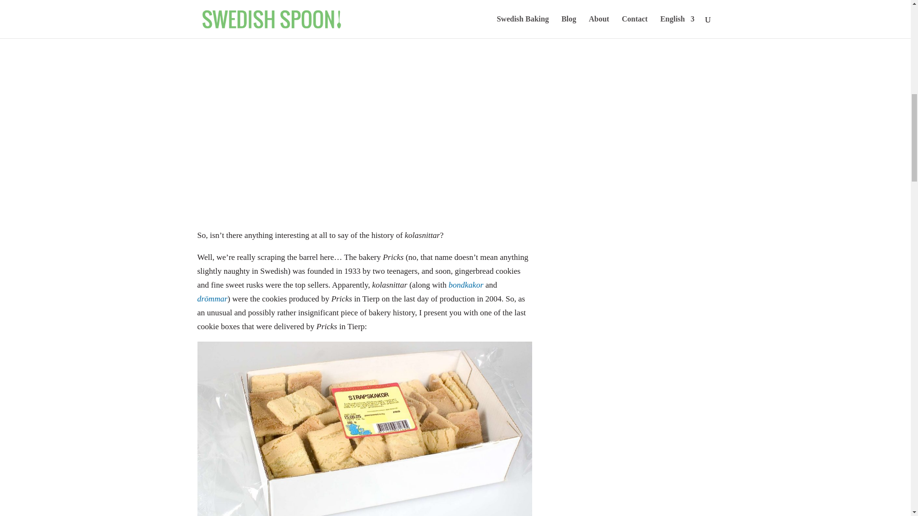 This screenshot has height=516, width=918. What do you see at coordinates (466, 285) in the screenshot?
I see `bondkakor` at bounding box center [466, 285].